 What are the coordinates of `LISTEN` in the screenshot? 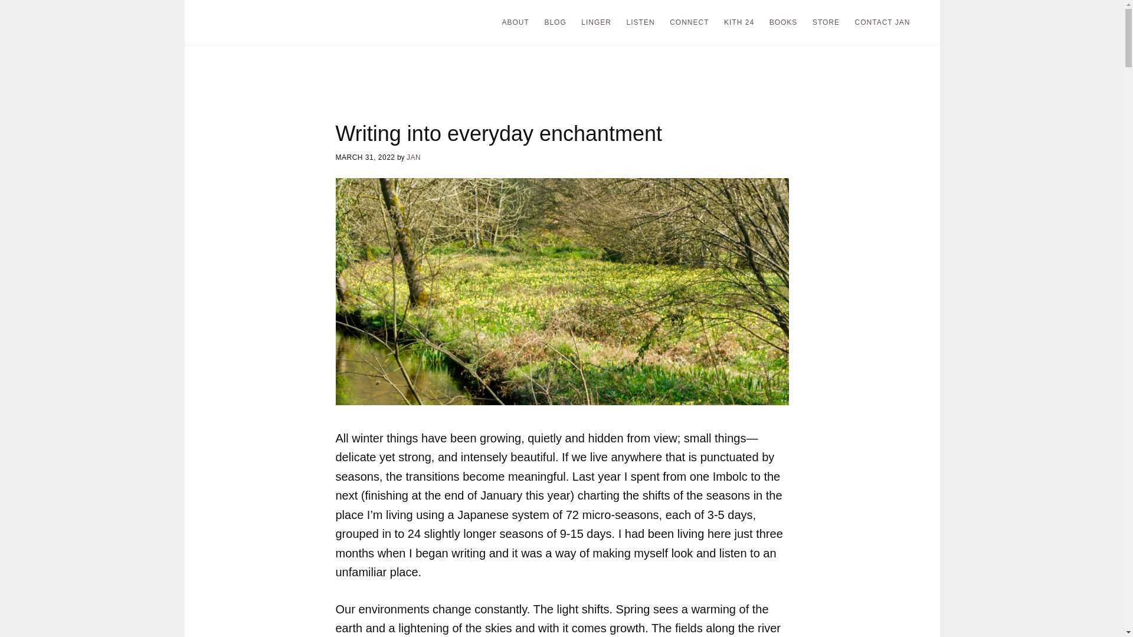 It's located at (641, 22).